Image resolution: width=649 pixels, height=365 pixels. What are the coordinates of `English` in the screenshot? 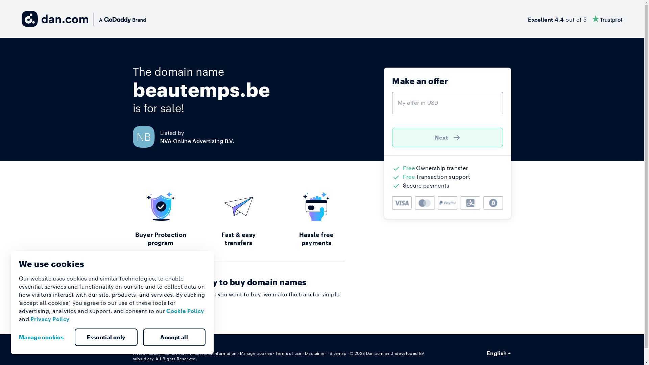 It's located at (499, 353).